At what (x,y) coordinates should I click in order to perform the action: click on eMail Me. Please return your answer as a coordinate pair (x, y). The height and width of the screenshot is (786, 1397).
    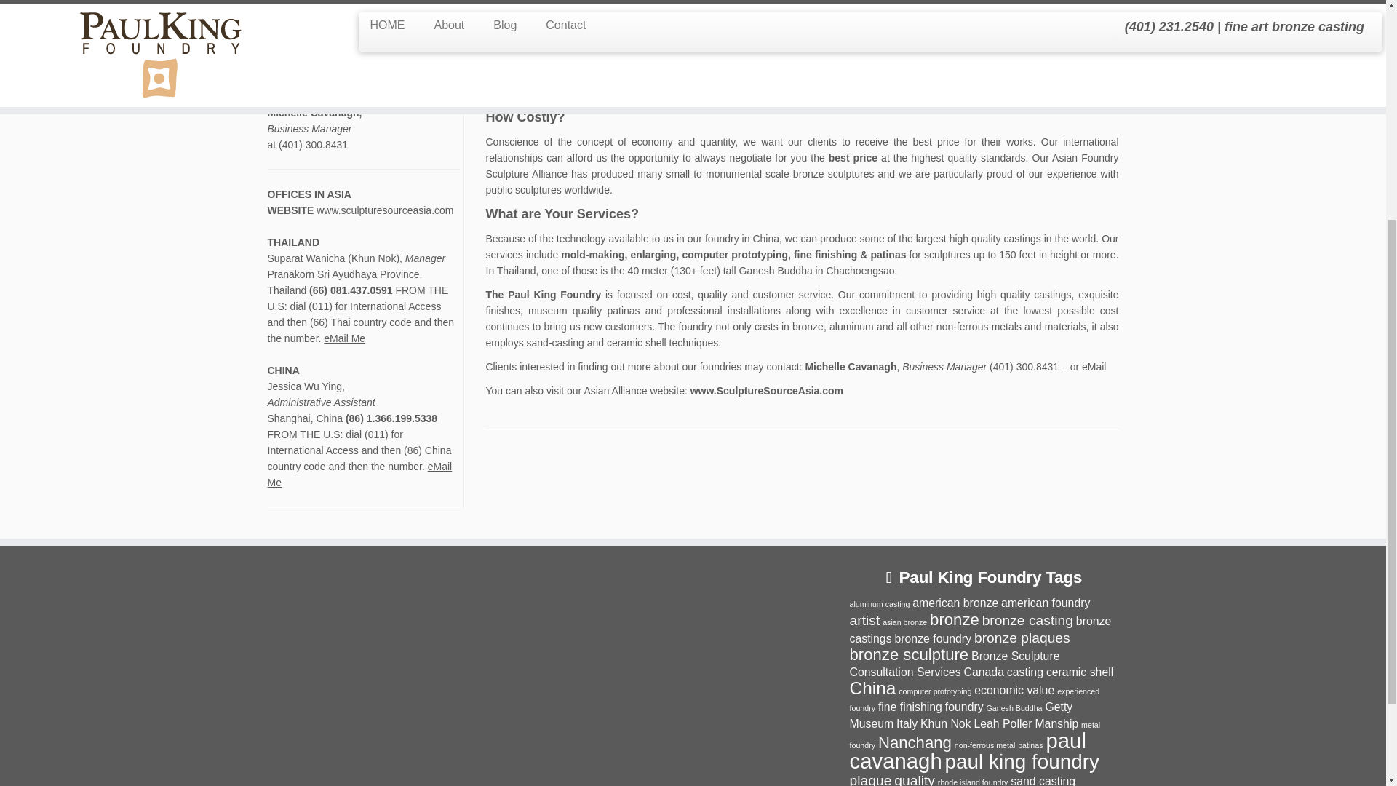
    Looking at the image, I should click on (344, 338).